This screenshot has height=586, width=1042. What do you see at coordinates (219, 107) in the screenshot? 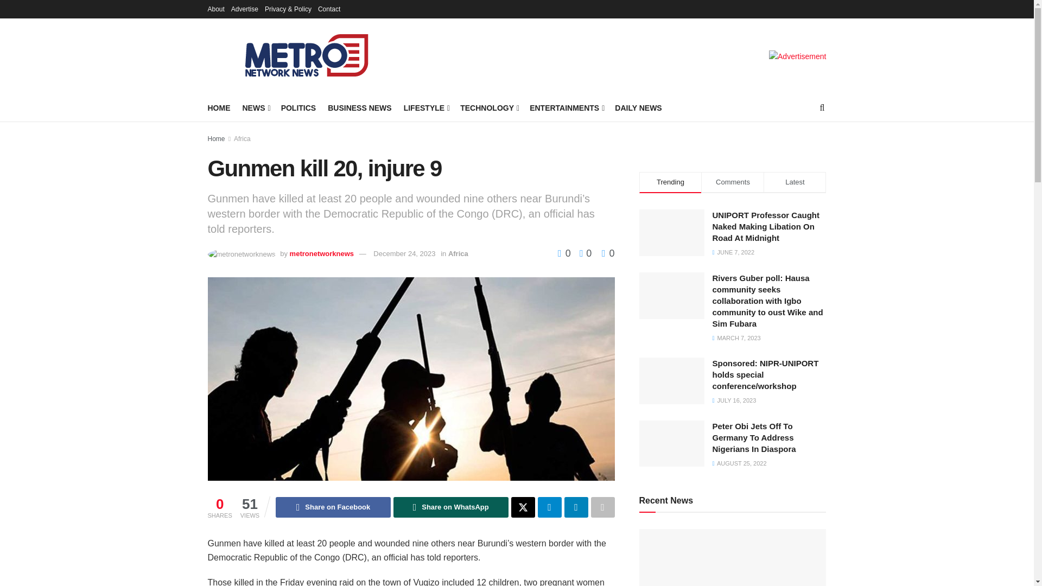
I see `HOME` at bounding box center [219, 107].